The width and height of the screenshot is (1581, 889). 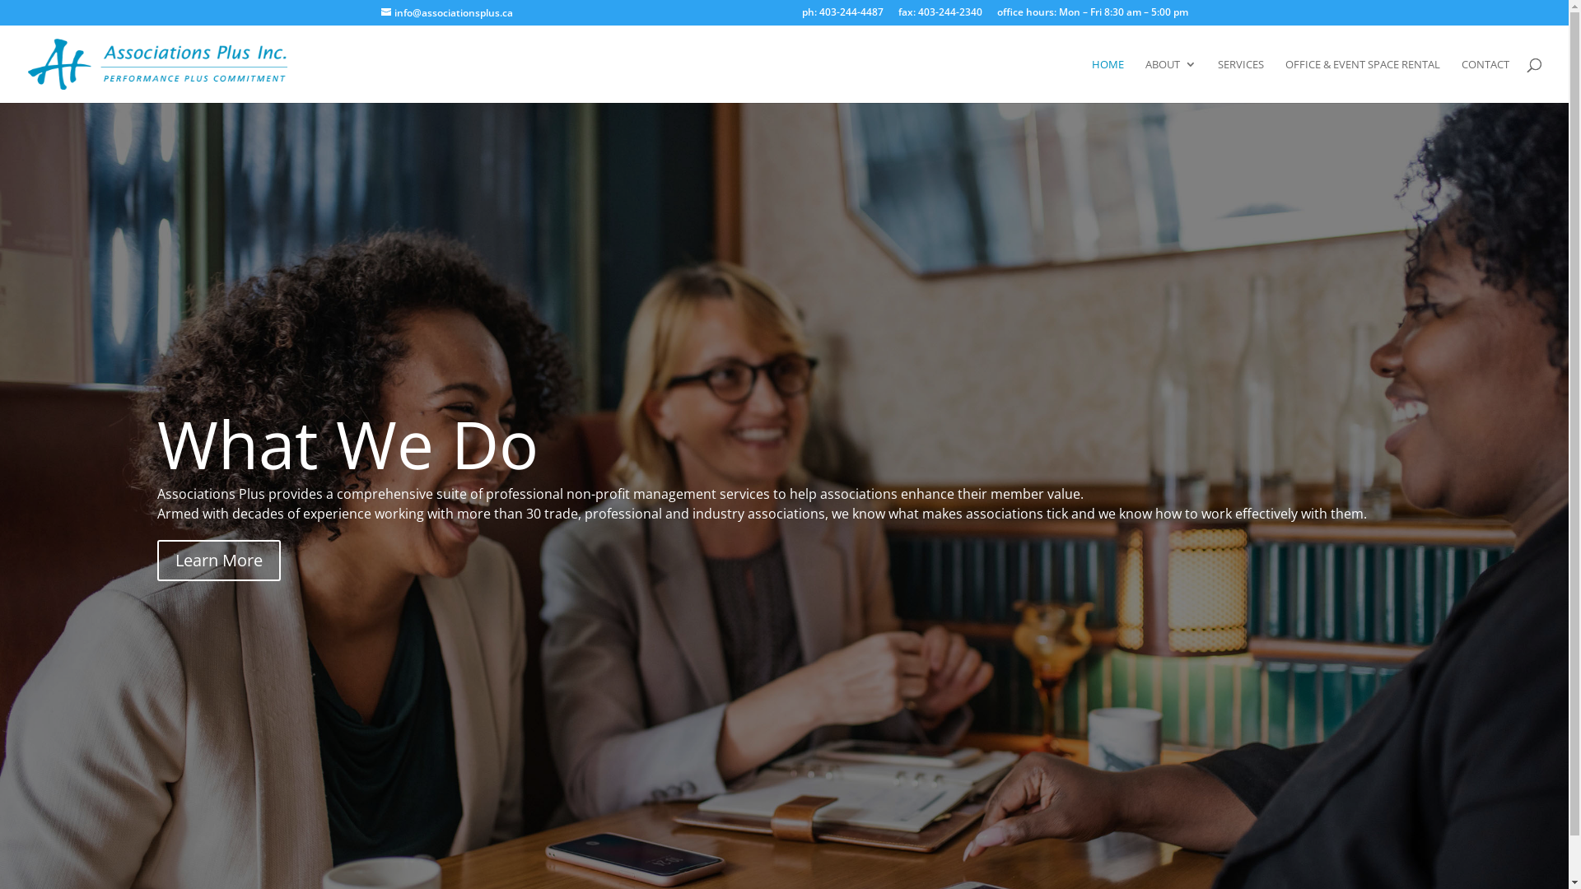 What do you see at coordinates (1108, 81) in the screenshot?
I see `HOME` at bounding box center [1108, 81].